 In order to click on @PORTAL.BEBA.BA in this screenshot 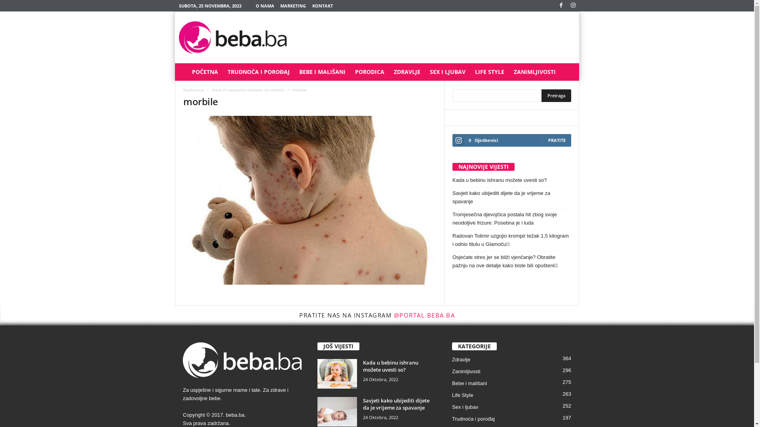, I will do `click(424, 315)`.